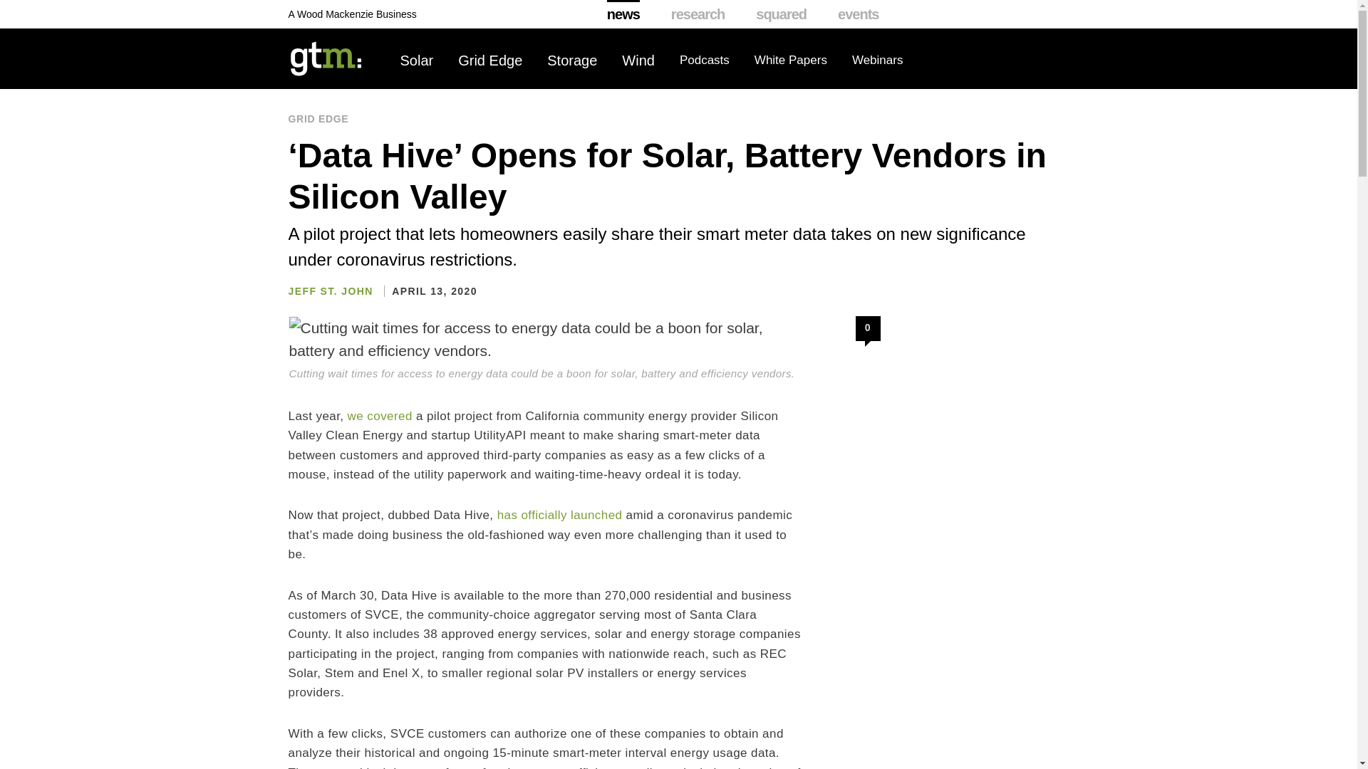  Describe the element at coordinates (698, 14) in the screenshot. I see `research` at that location.